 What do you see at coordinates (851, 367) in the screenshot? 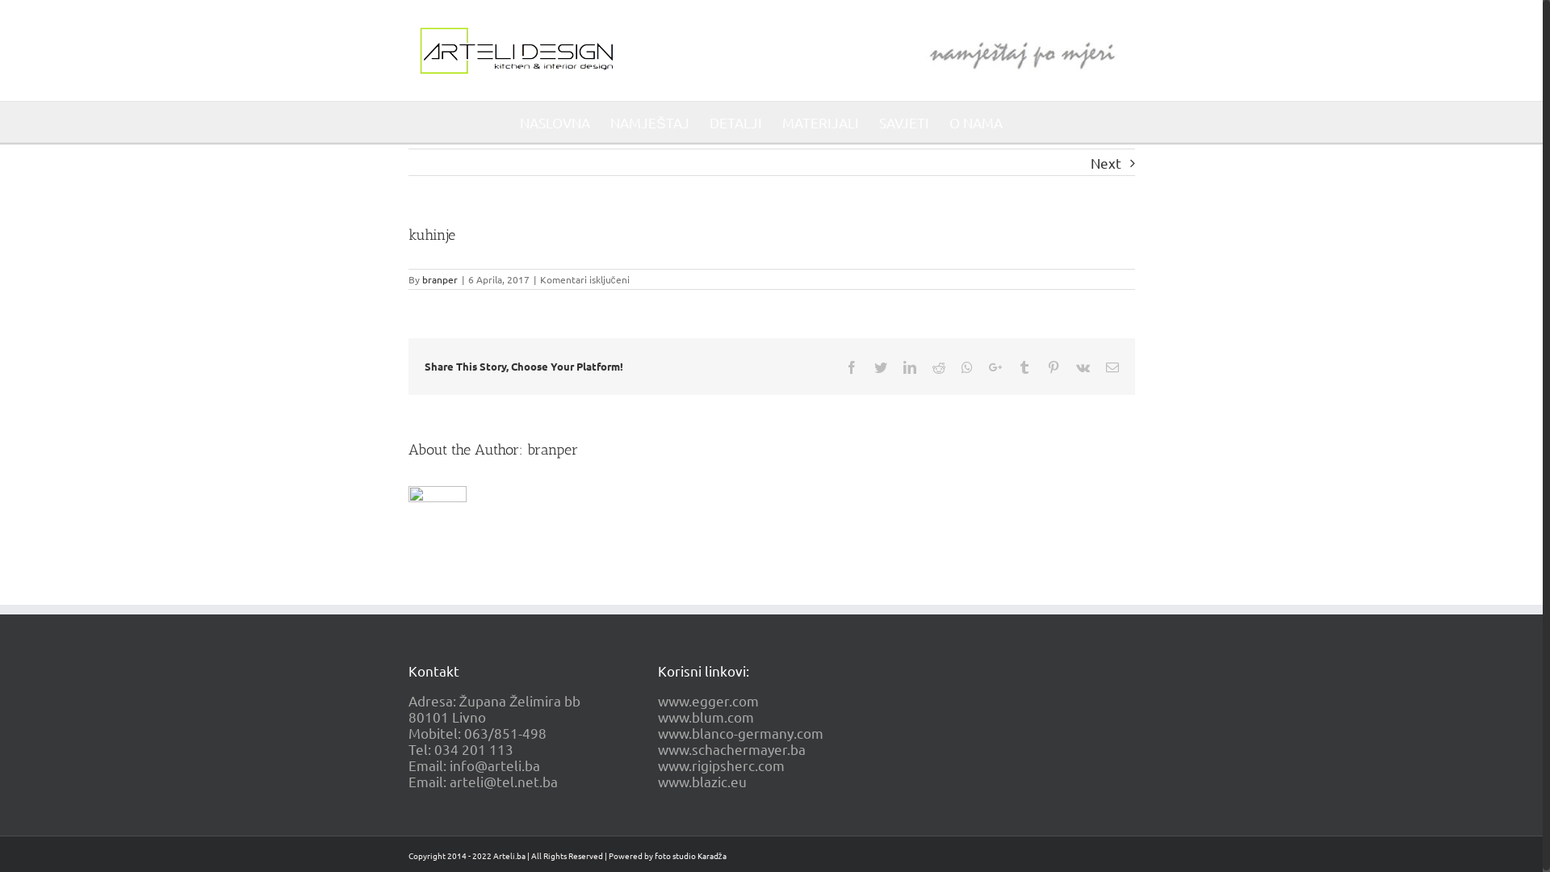
I see `Facebook` at bounding box center [851, 367].